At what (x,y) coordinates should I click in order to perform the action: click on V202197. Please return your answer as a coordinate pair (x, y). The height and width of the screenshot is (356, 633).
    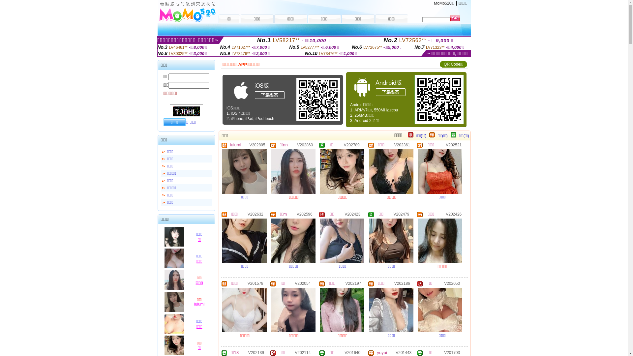
    Looking at the image, I should click on (353, 283).